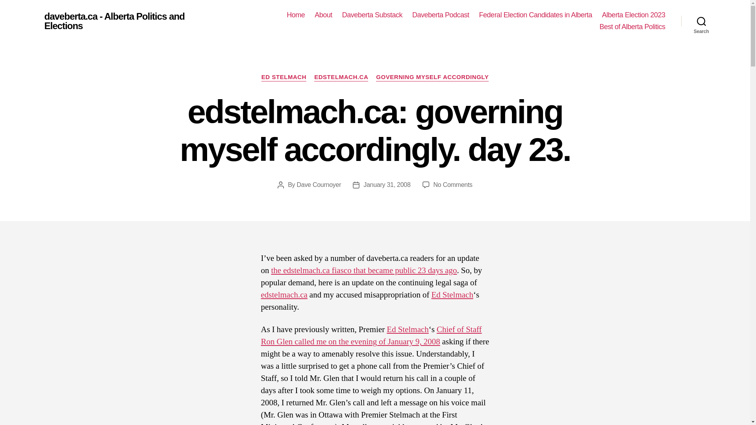 This screenshot has height=425, width=756. What do you see at coordinates (441, 15) in the screenshot?
I see `Daveberta Podcast` at bounding box center [441, 15].